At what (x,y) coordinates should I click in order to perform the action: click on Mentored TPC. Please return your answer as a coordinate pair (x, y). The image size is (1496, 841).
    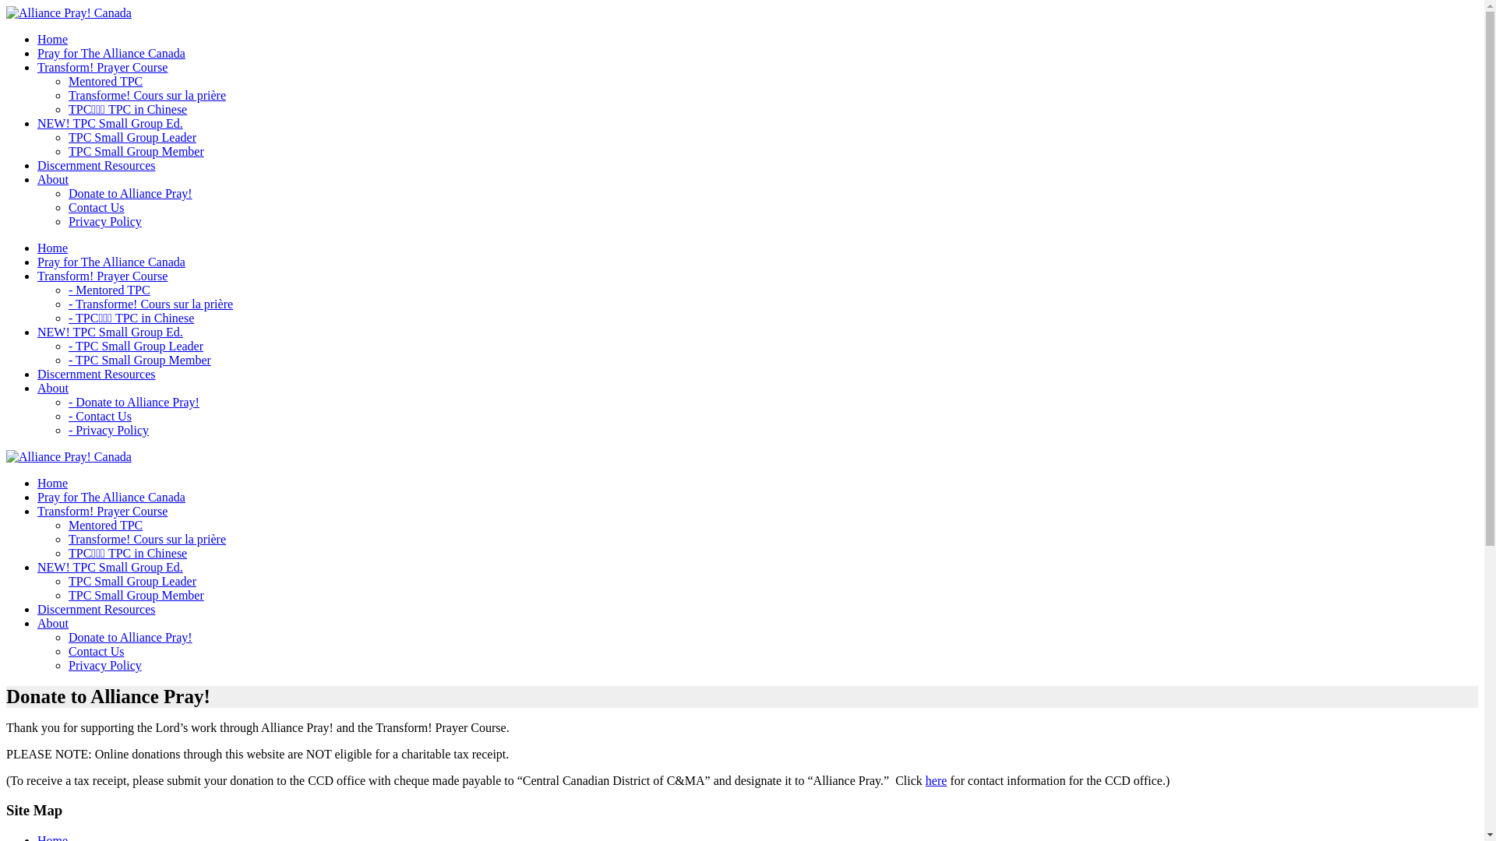
    Looking at the image, I should click on (106, 81).